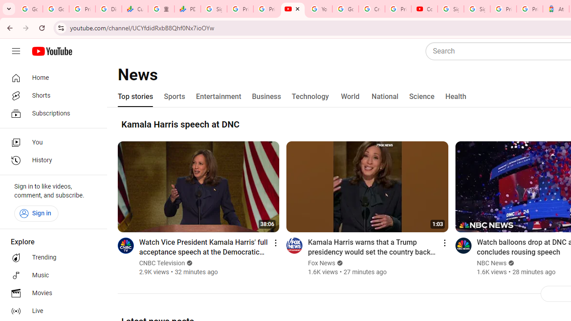 The image size is (571, 321). Describe the element at coordinates (136, 96) in the screenshot. I see `Top stories` at that location.